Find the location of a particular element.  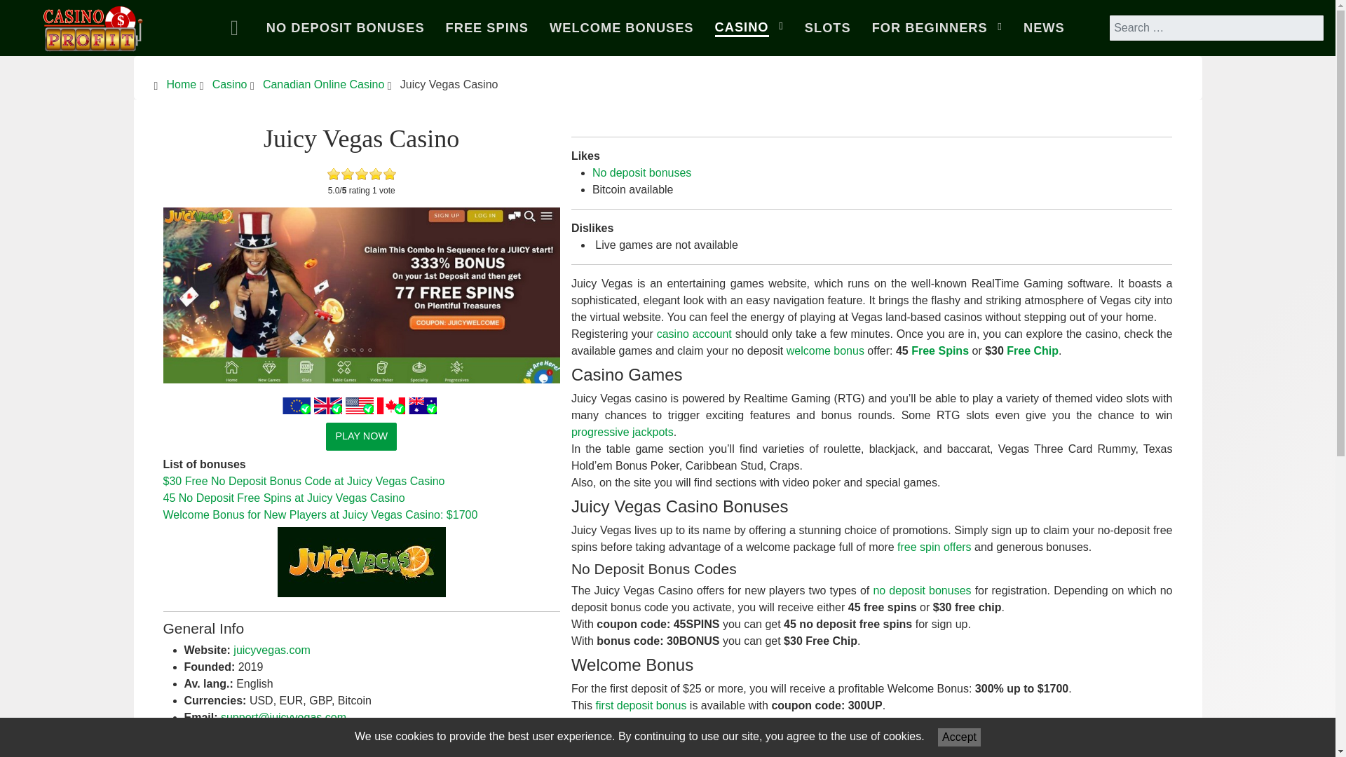

Canadian Online Casino is located at coordinates (322, 84).